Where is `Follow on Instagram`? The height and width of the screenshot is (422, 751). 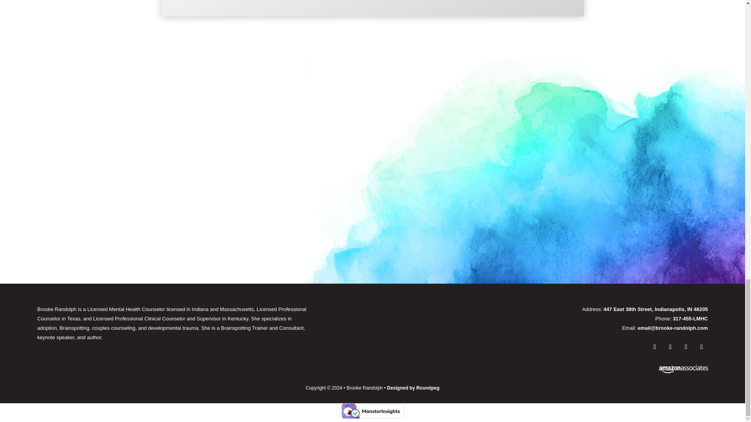 Follow on Instagram is located at coordinates (655, 347).